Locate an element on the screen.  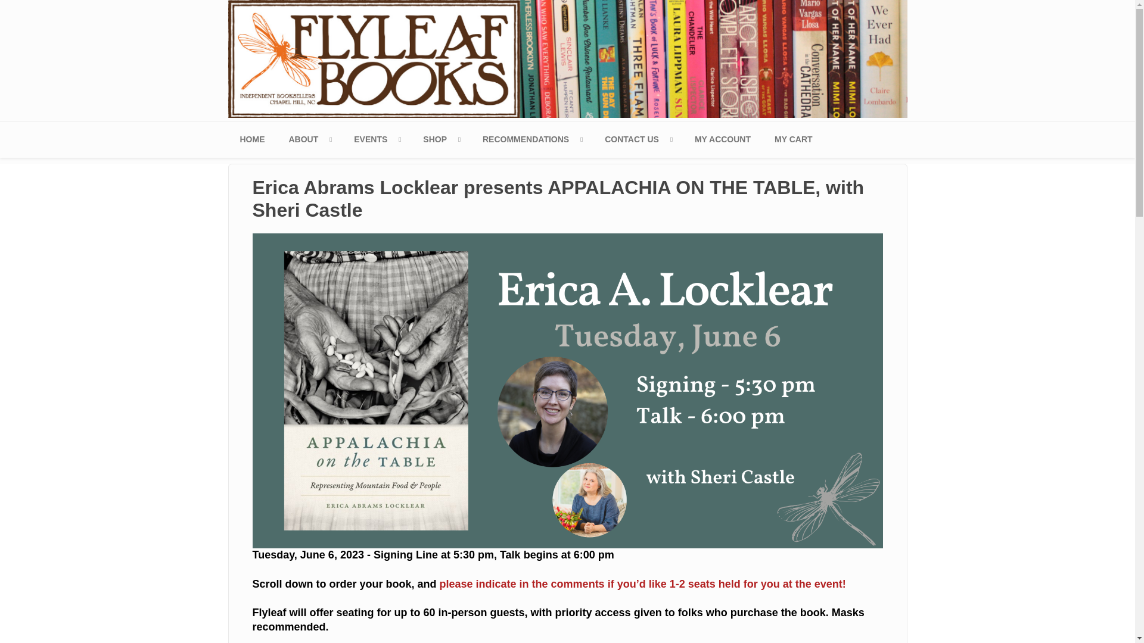
SHOP is located at coordinates (440, 139).